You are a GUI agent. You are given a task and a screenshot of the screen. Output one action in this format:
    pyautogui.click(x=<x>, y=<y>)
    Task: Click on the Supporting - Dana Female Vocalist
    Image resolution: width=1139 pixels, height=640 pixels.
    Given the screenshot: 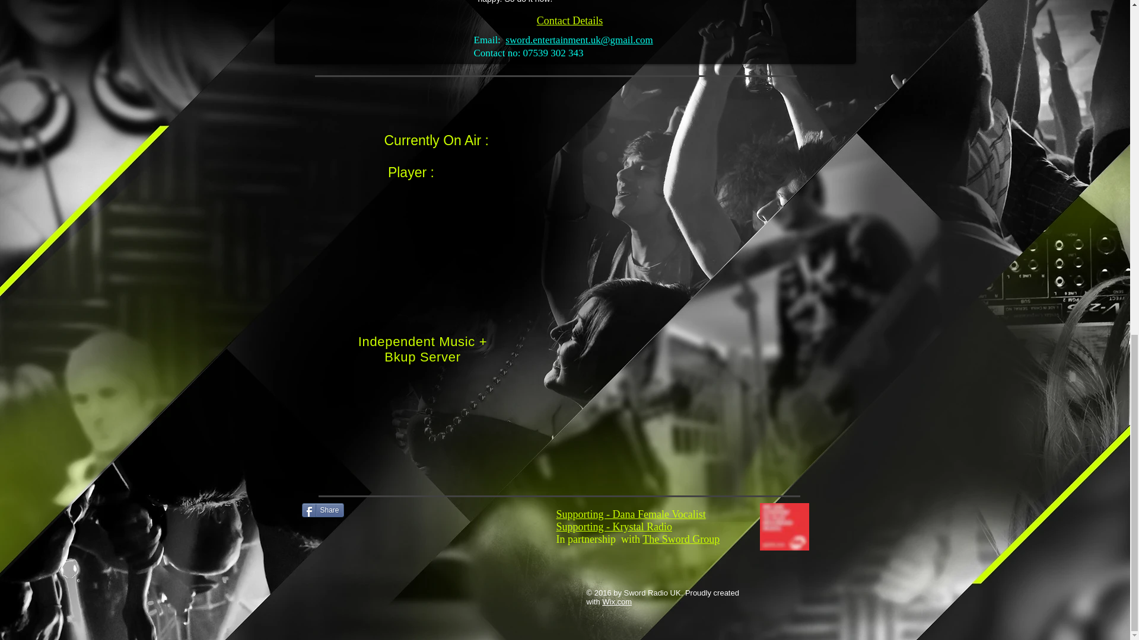 What is the action you would take?
    pyautogui.click(x=631, y=514)
    